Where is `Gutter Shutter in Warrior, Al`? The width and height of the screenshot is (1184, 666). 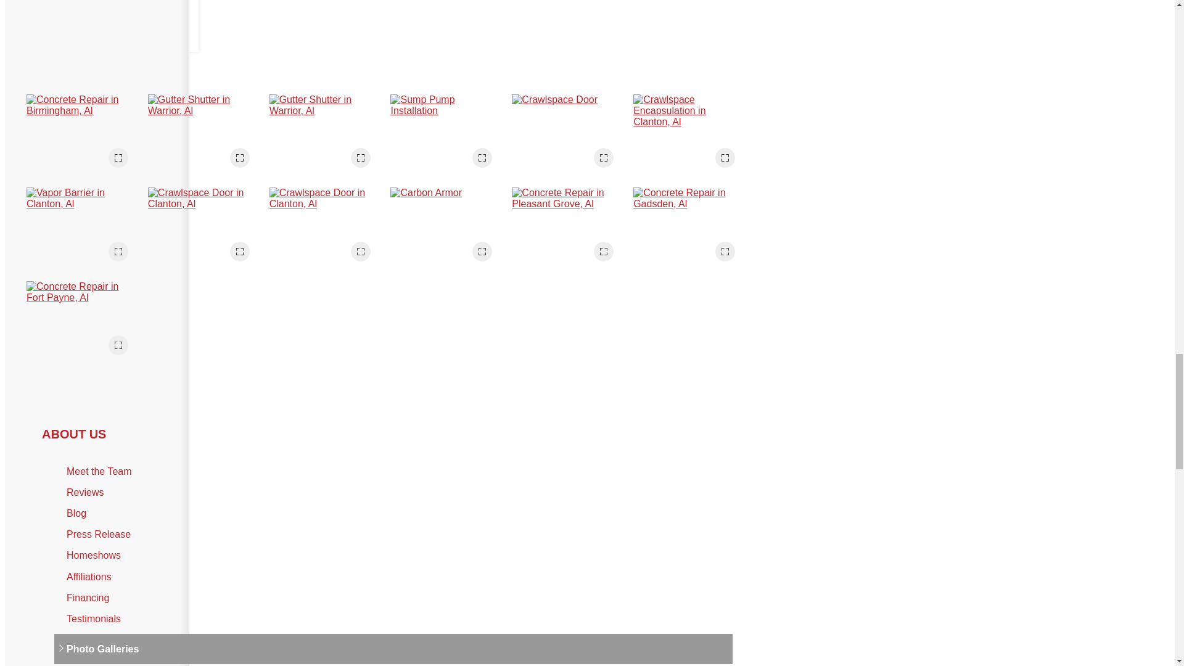
Gutter Shutter in Warrior, Al is located at coordinates (203, 136).